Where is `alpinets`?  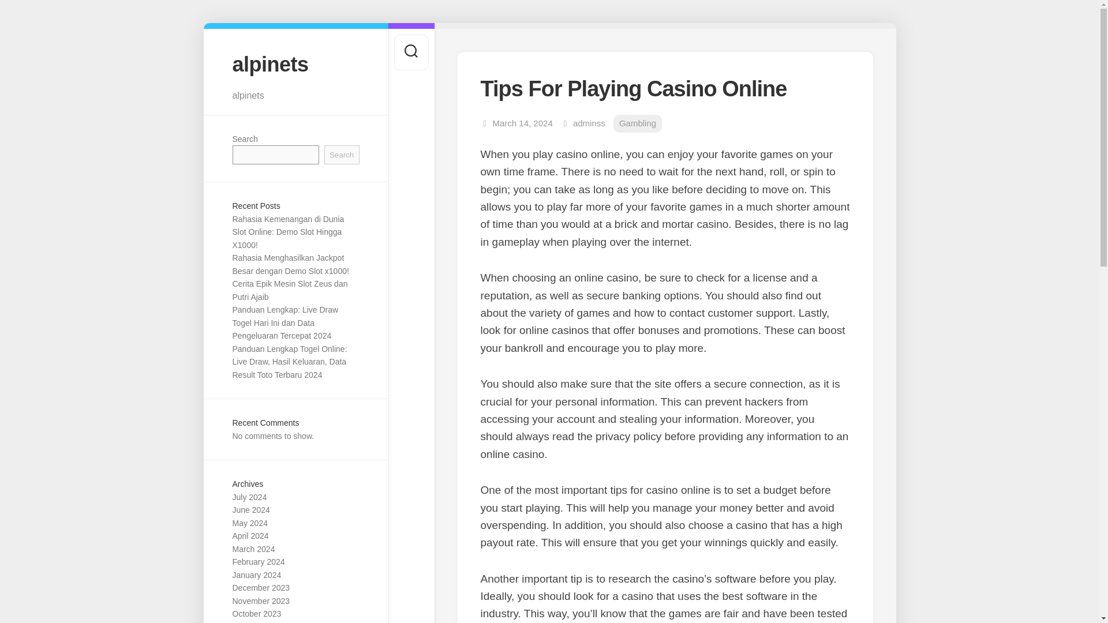 alpinets is located at coordinates (295, 63).